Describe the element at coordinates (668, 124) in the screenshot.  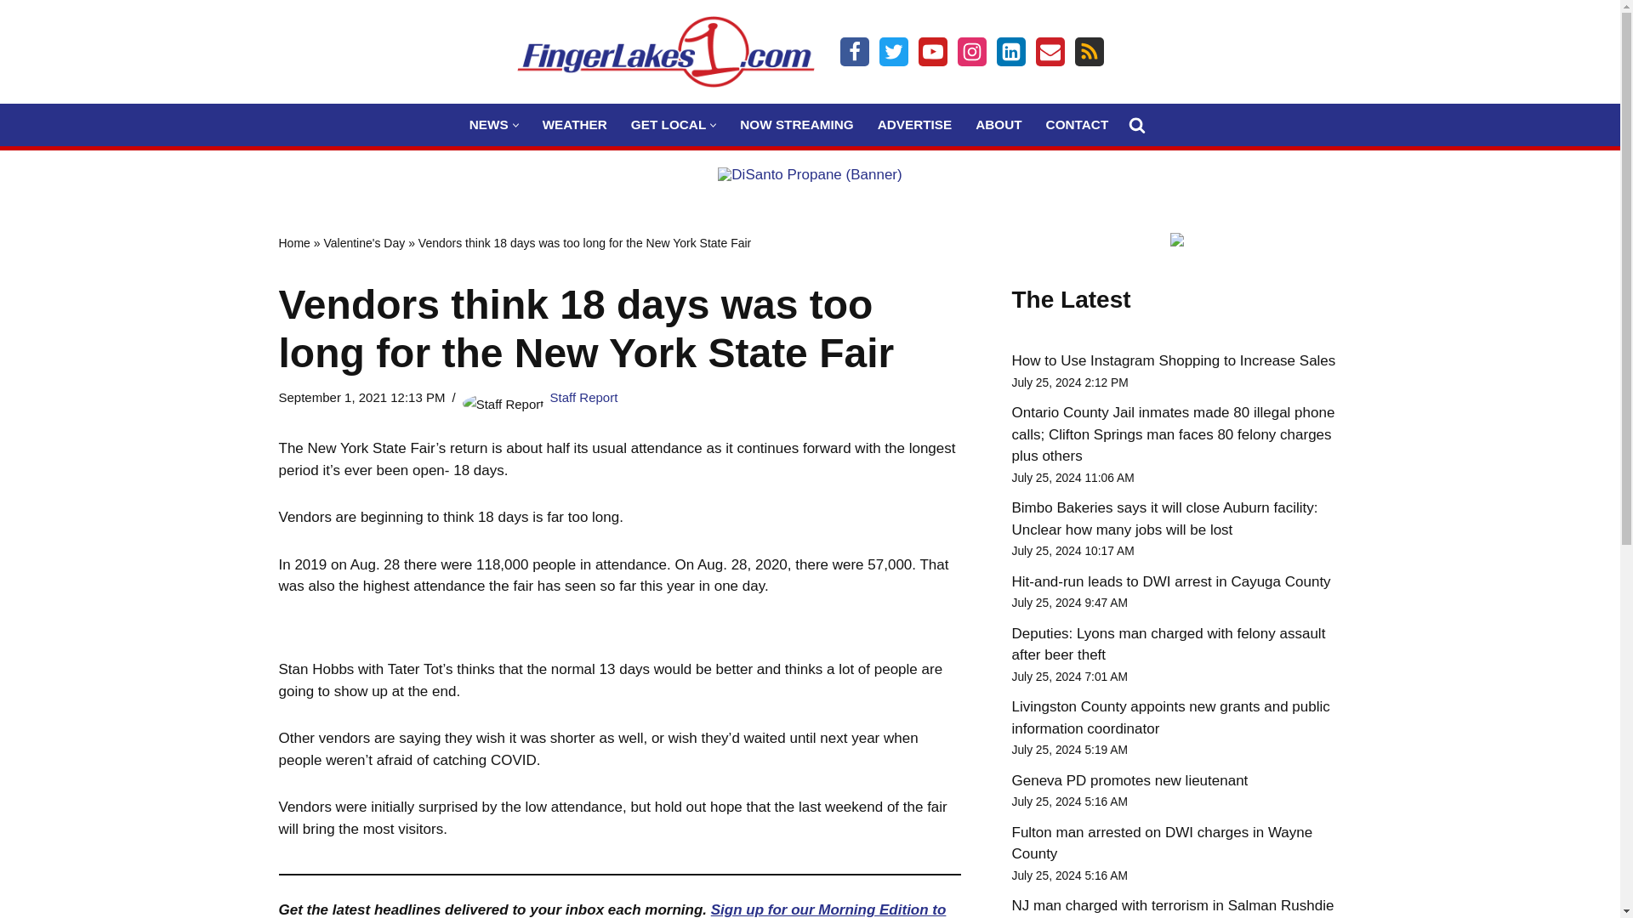
I see `GET LOCAL` at that location.